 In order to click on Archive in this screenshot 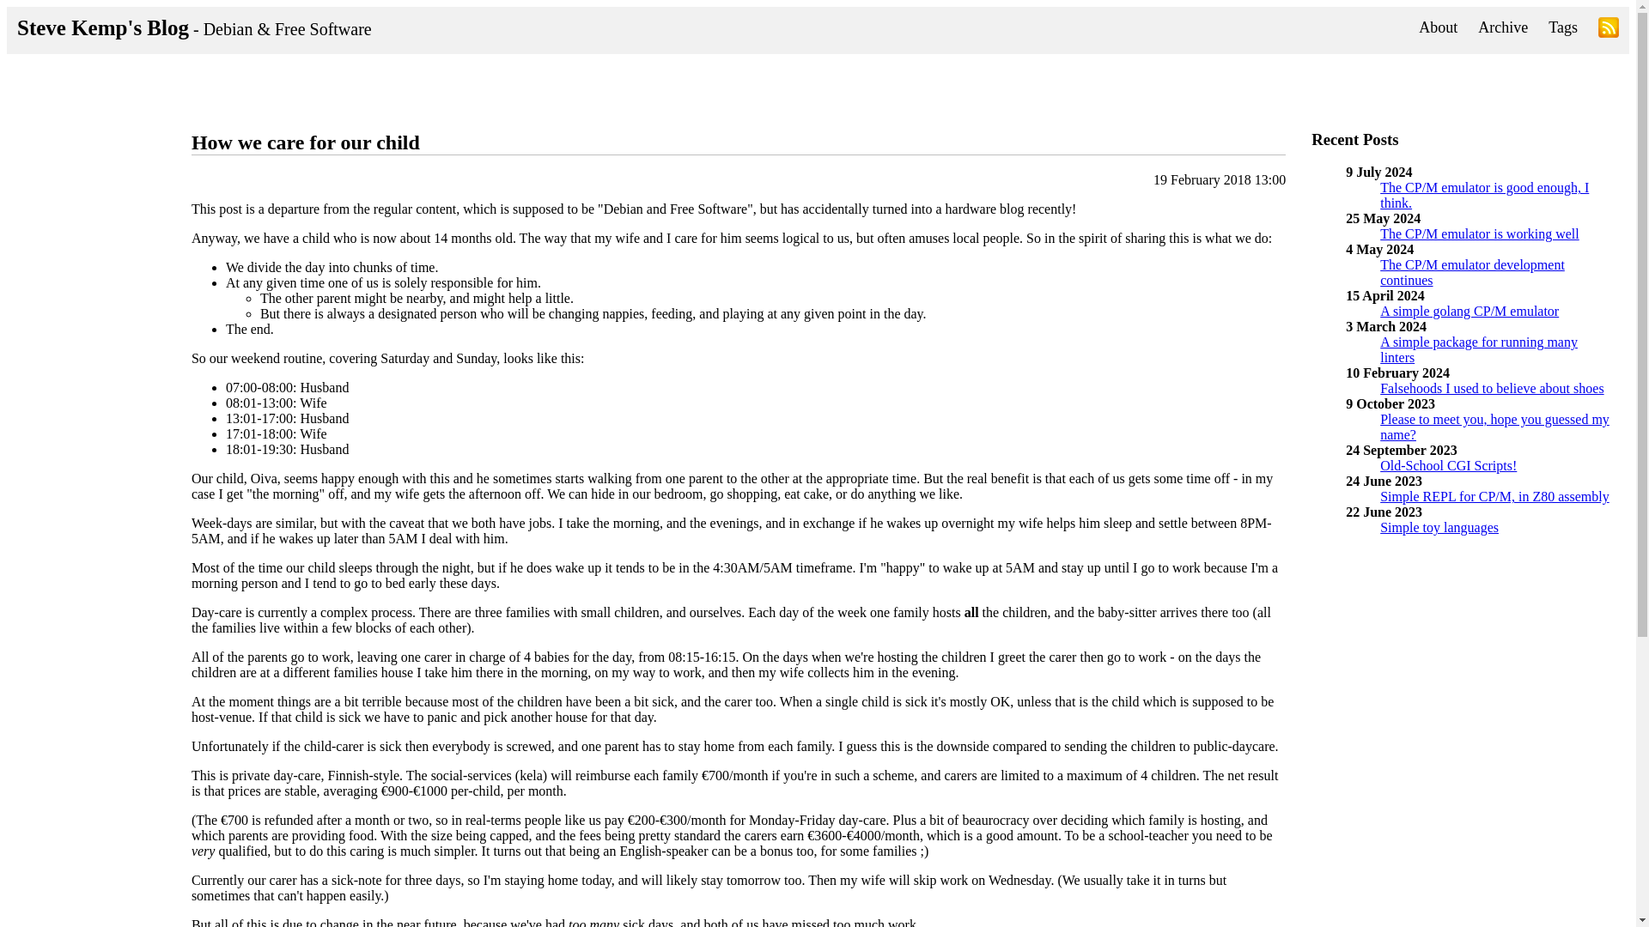, I will do `click(1503, 27)`.